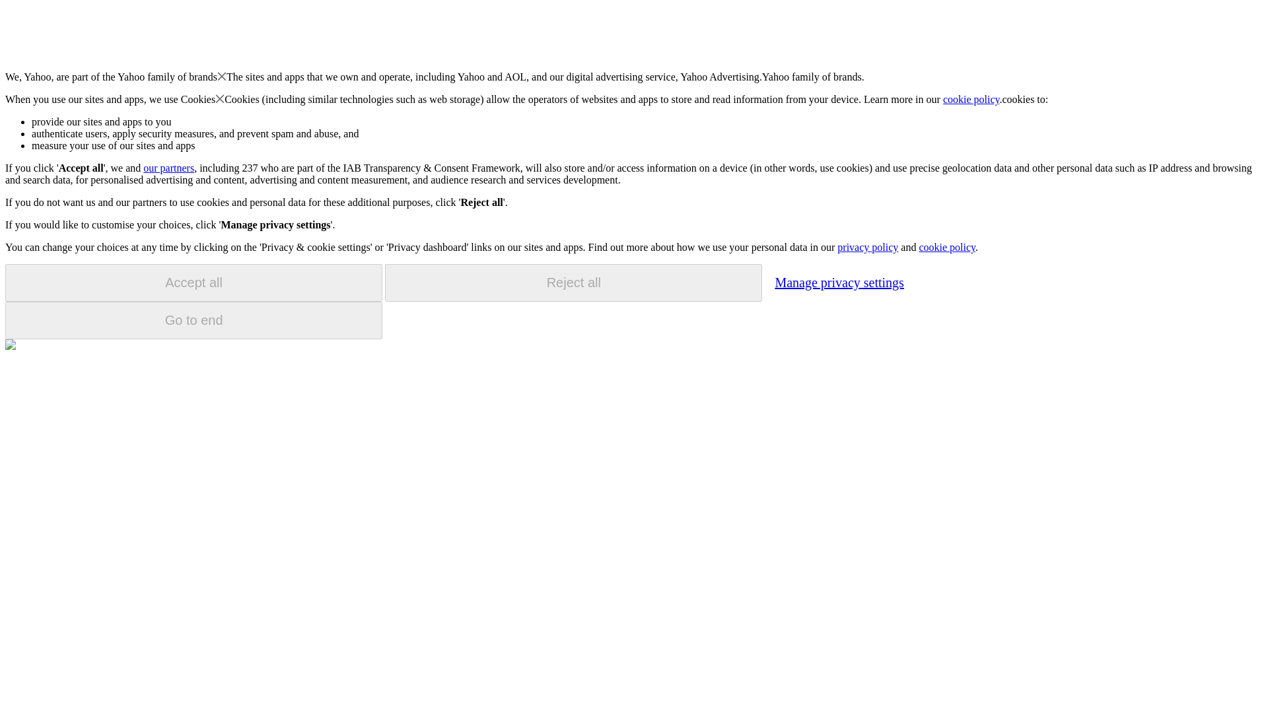 Image resolution: width=1268 pixels, height=713 pixels. What do you see at coordinates (971, 99) in the screenshot?
I see `cookie policy` at bounding box center [971, 99].